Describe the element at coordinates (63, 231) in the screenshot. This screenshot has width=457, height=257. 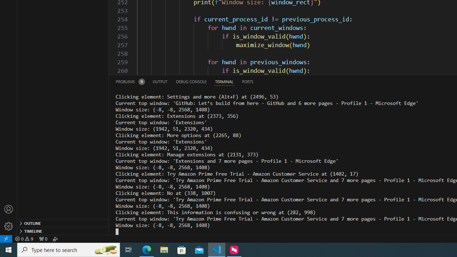
I see `Timeline Section` at that location.